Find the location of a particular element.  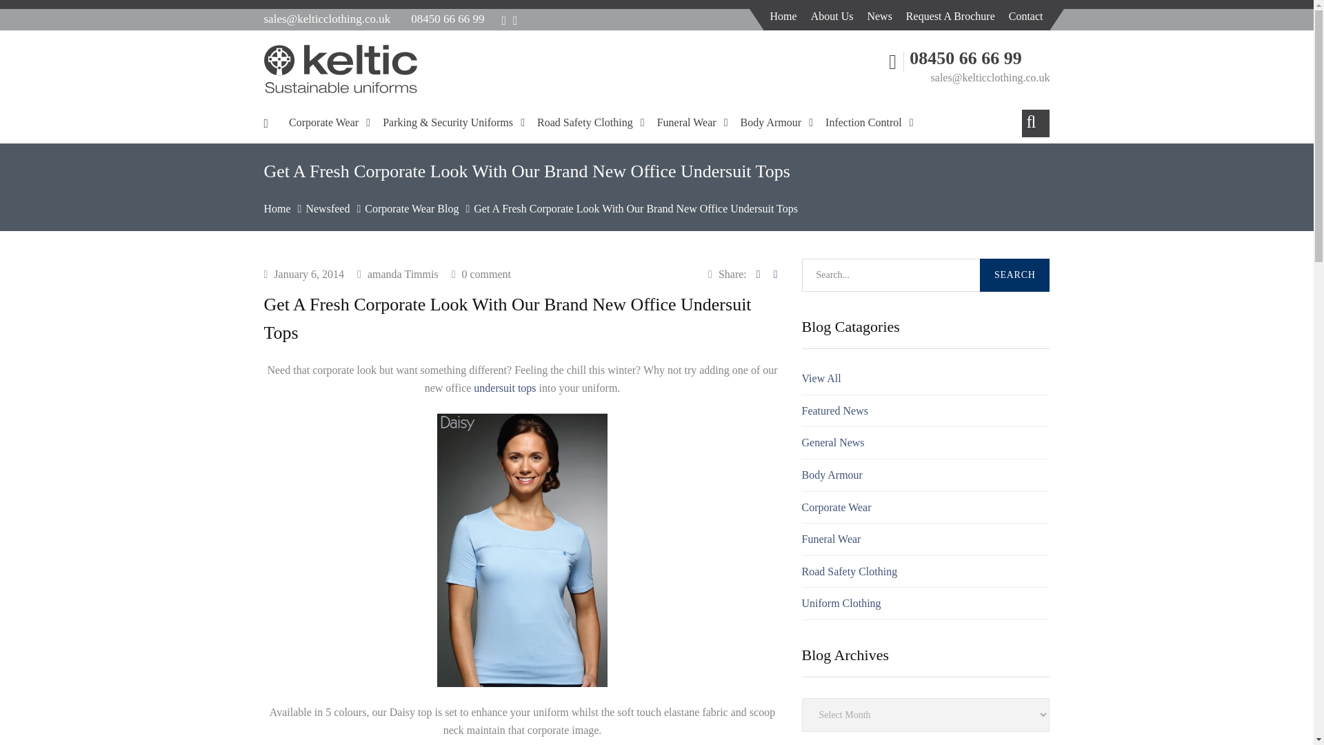

Funeral Wear  is located at coordinates (830, 539).